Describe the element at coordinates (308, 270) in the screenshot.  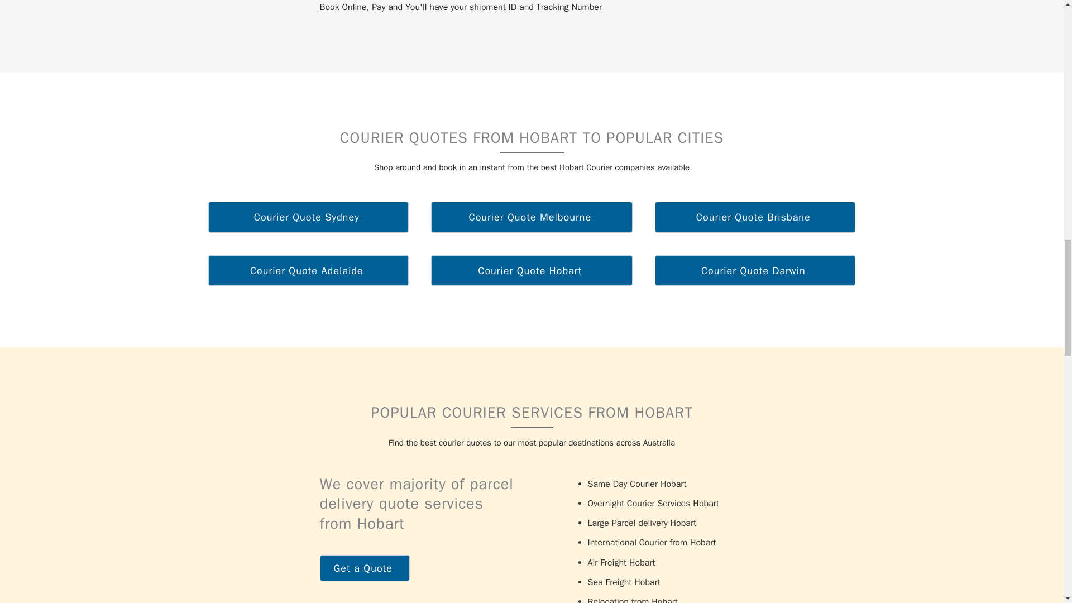
I see `Courier Quote Adelaide` at that location.